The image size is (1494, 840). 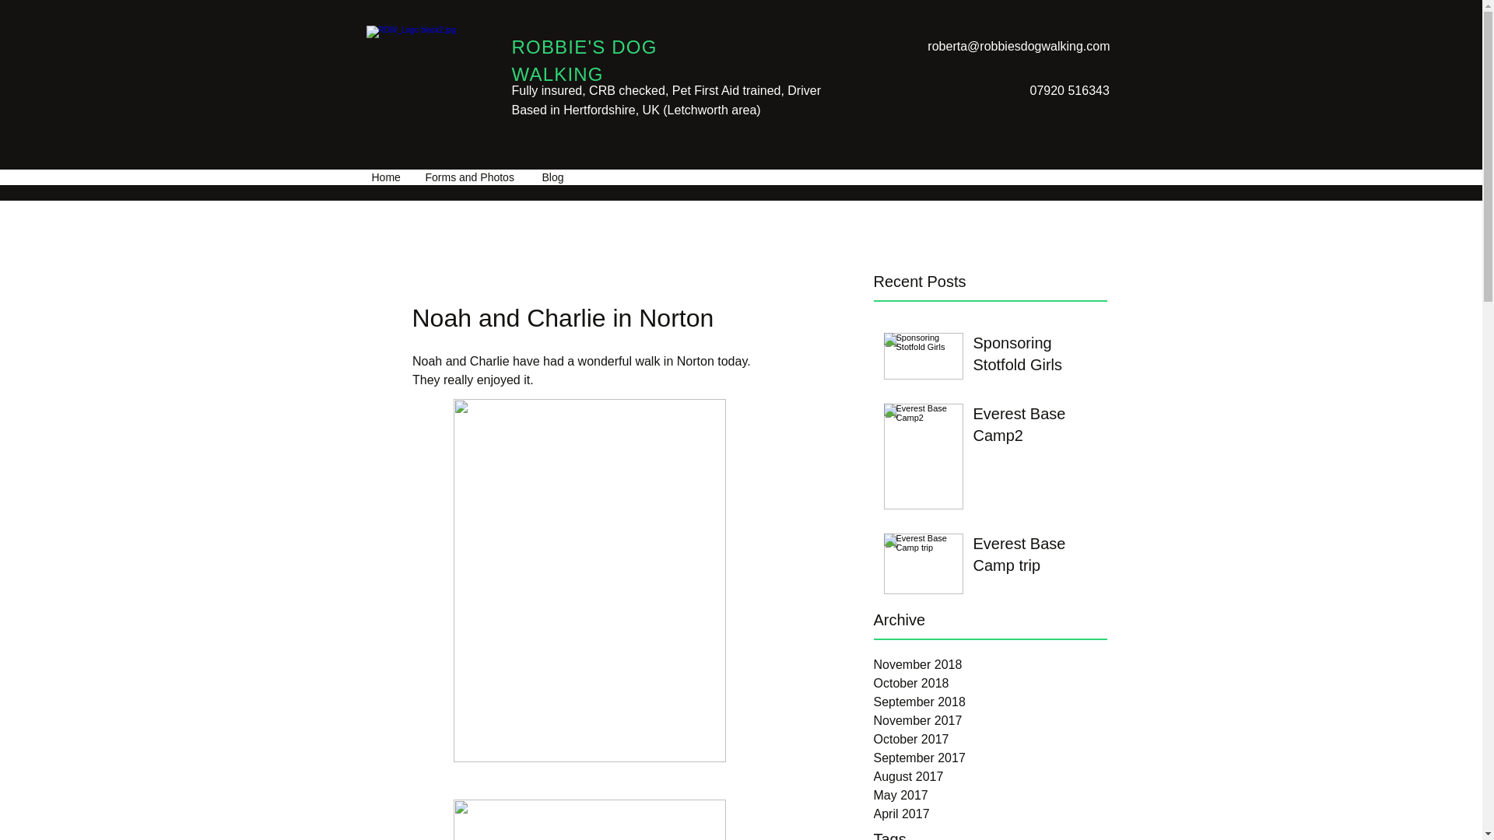 What do you see at coordinates (1034, 428) in the screenshot?
I see `Everest Base Camp2` at bounding box center [1034, 428].